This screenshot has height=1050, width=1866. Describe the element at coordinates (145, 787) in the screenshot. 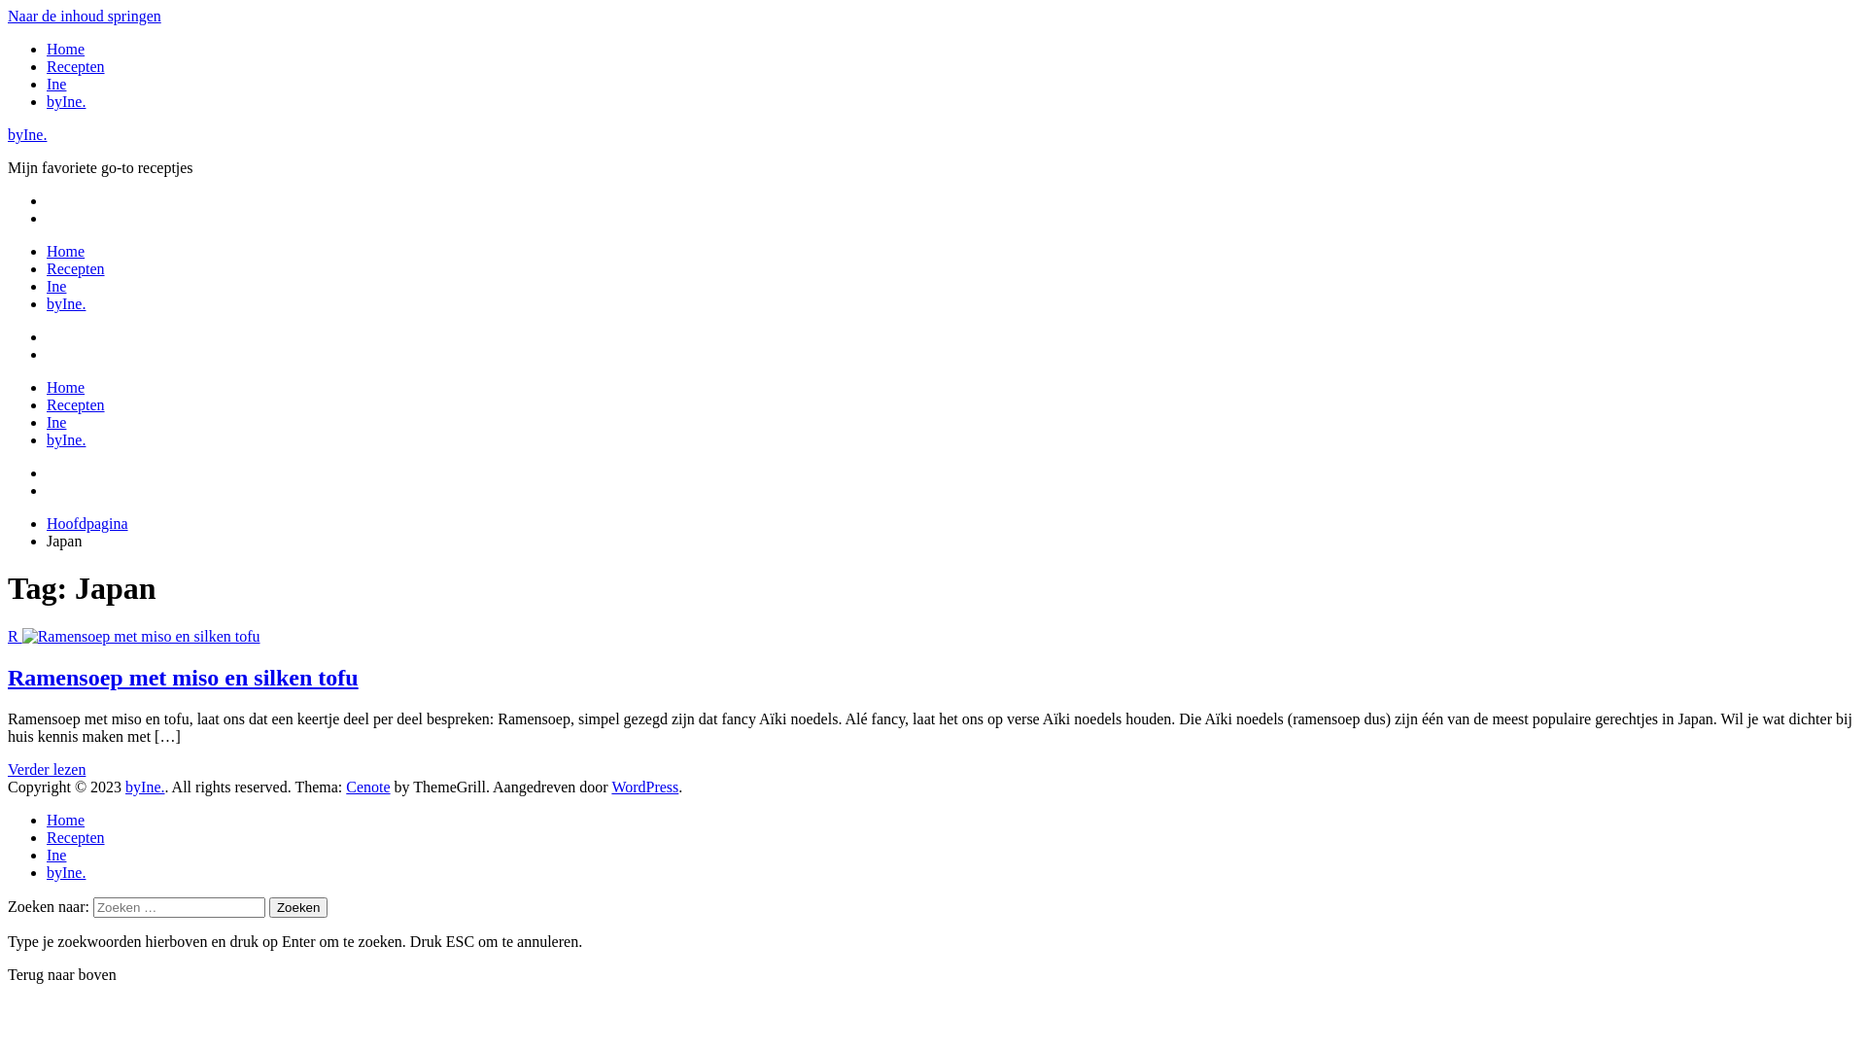

I see `byIne.` at that location.